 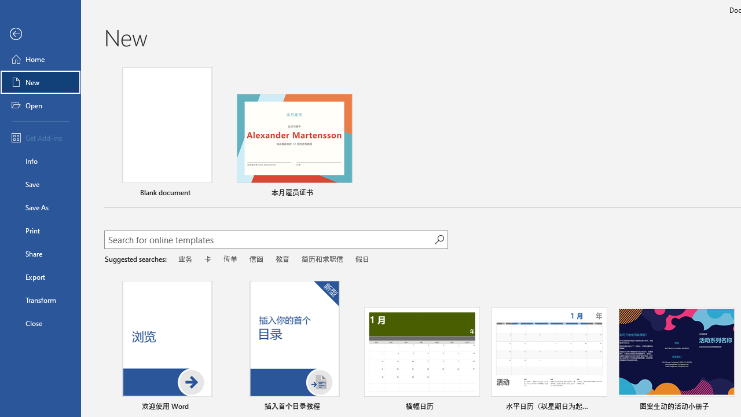 I want to click on Back, so click(x=41, y=34).